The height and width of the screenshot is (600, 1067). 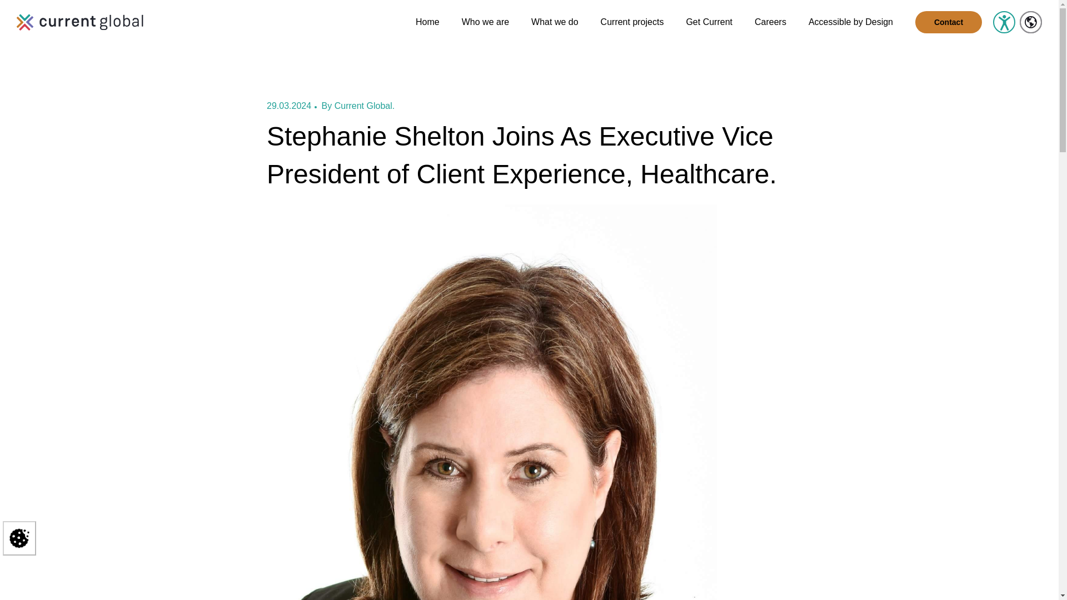 What do you see at coordinates (428, 30) in the screenshot?
I see `Home` at bounding box center [428, 30].